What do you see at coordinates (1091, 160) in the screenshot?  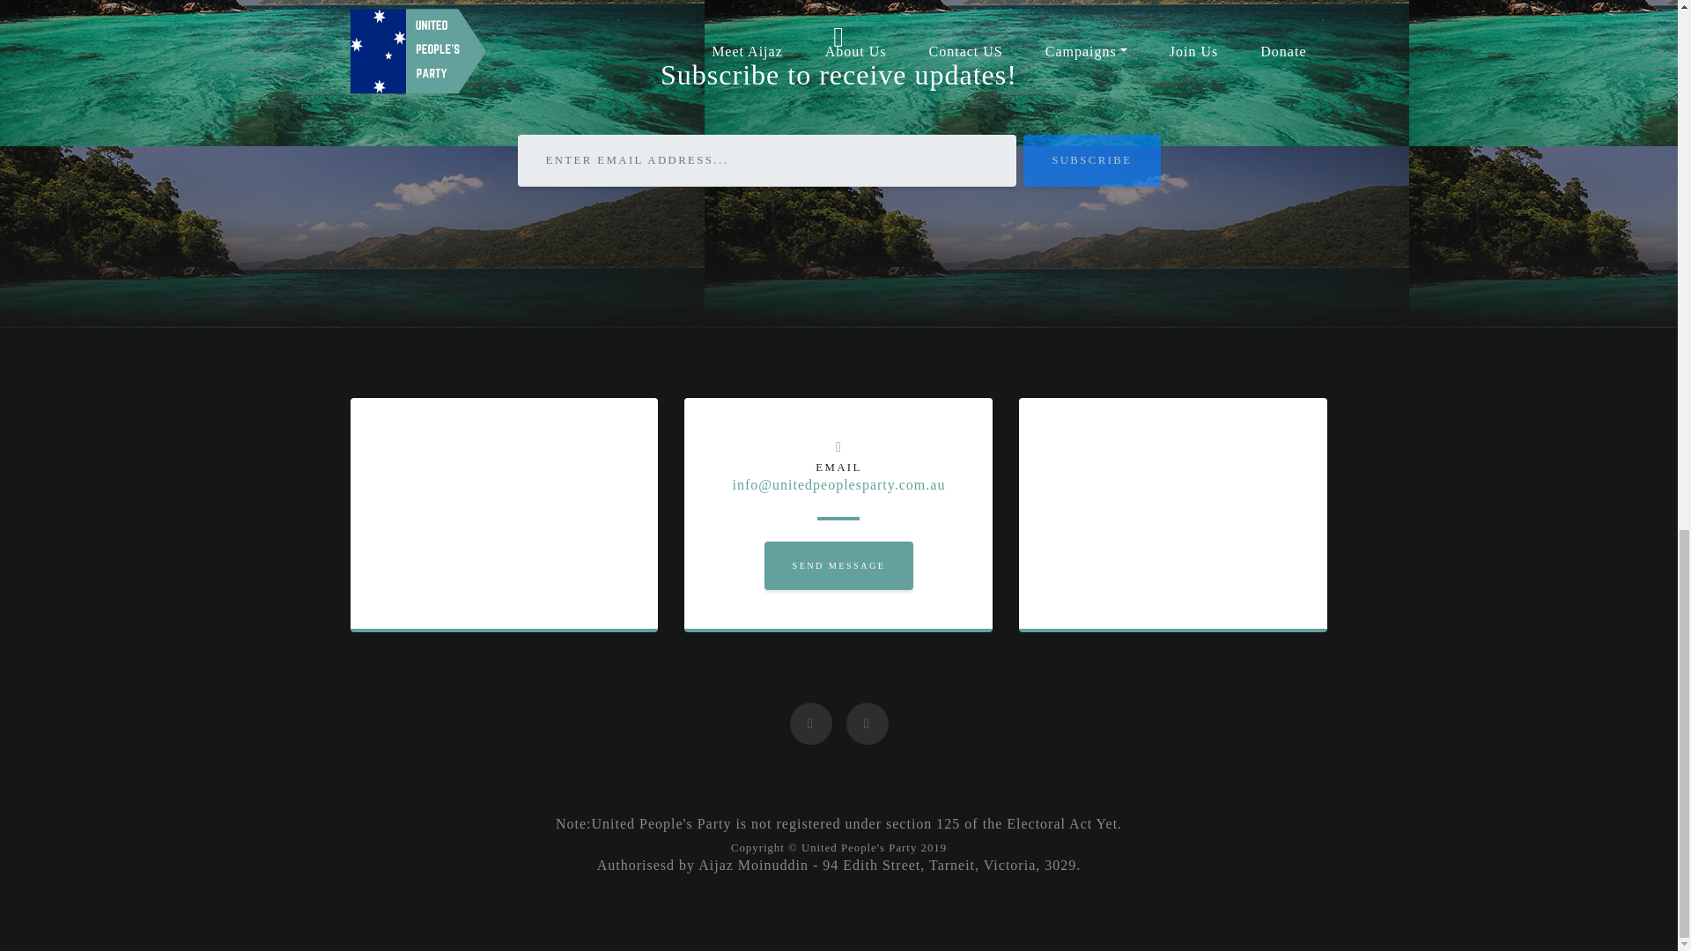 I see `SUBSCRIBE` at bounding box center [1091, 160].